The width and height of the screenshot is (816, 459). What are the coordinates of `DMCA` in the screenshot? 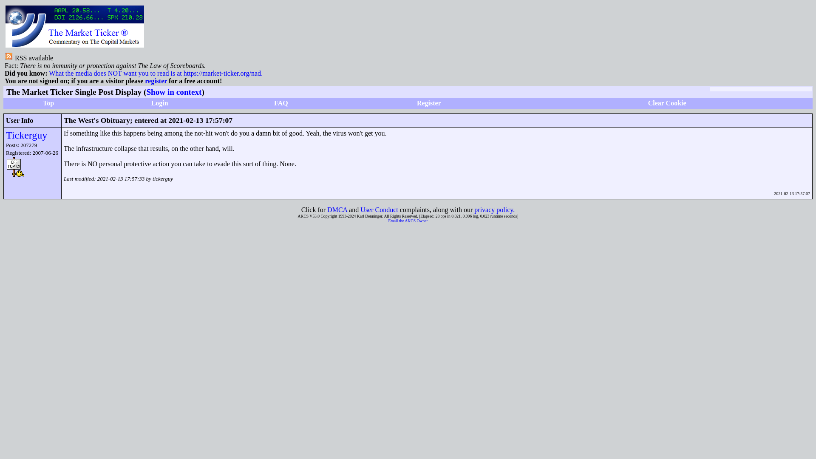 It's located at (337, 210).